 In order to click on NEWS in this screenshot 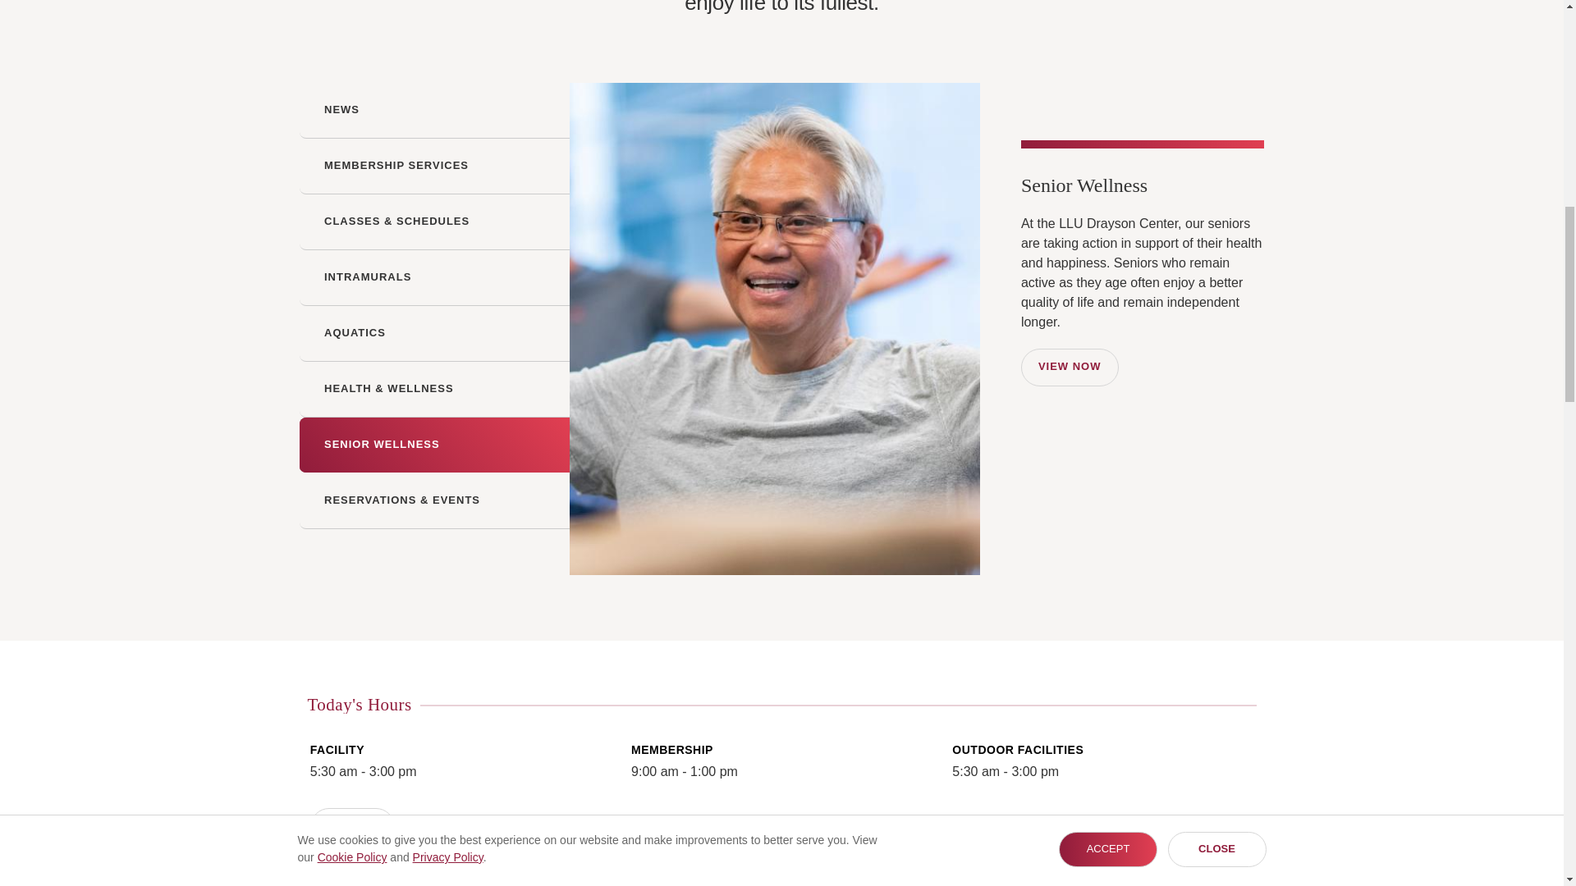, I will do `click(433, 110)`.